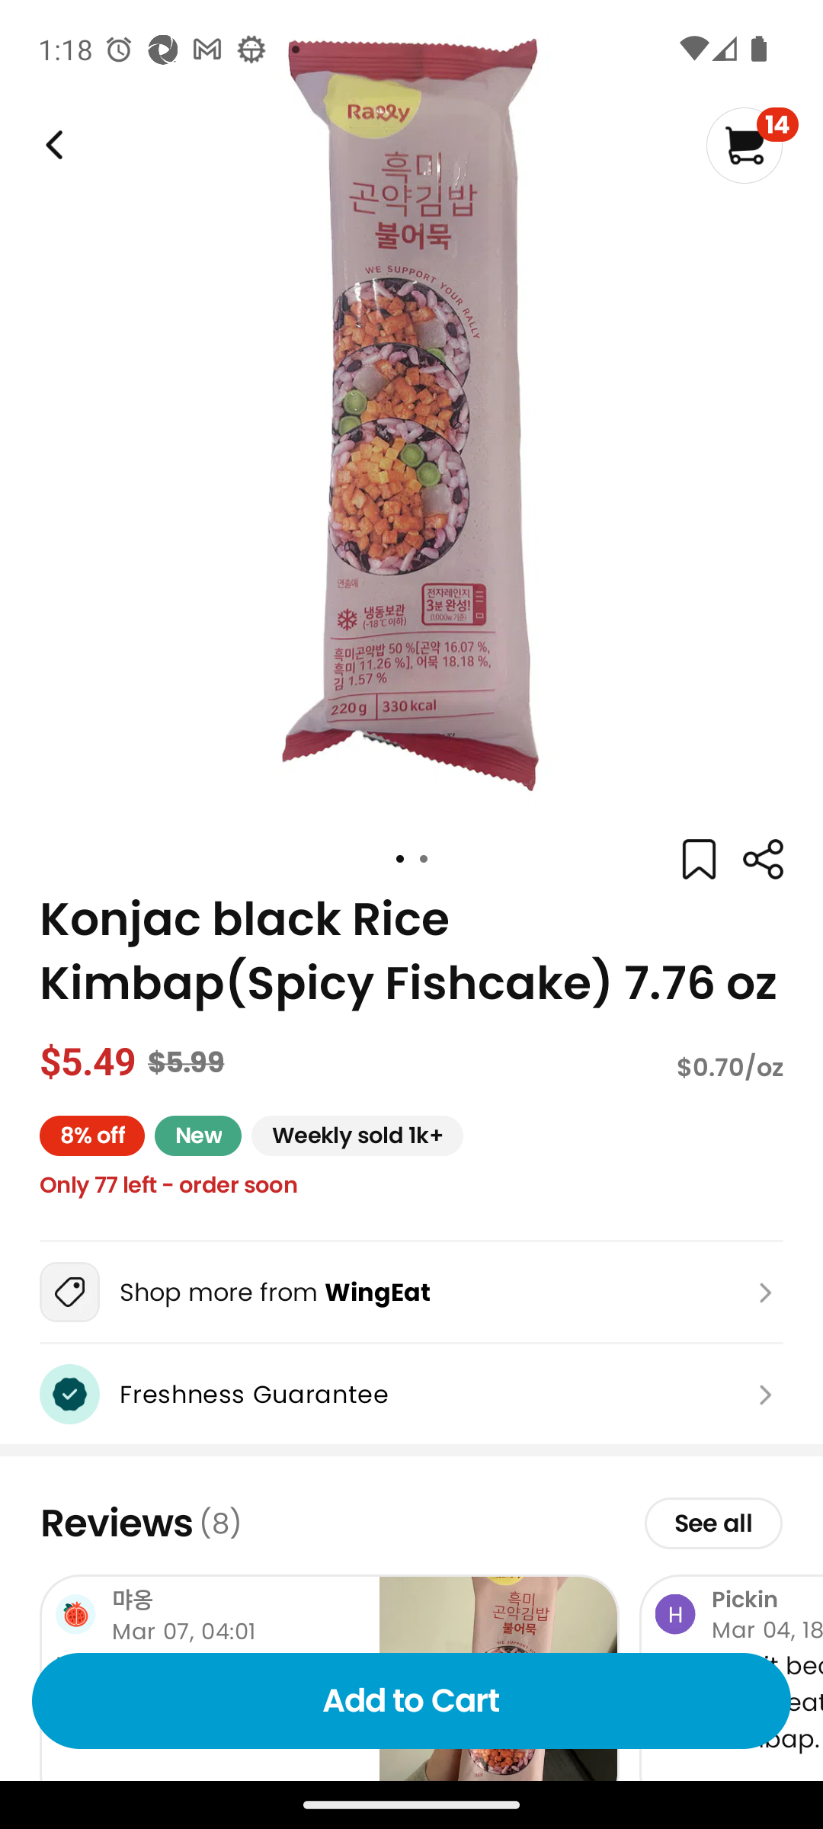 The width and height of the screenshot is (823, 1829). What do you see at coordinates (762, 860) in the screenshot?
I see `Weee!` at bounding box center [762, 860].